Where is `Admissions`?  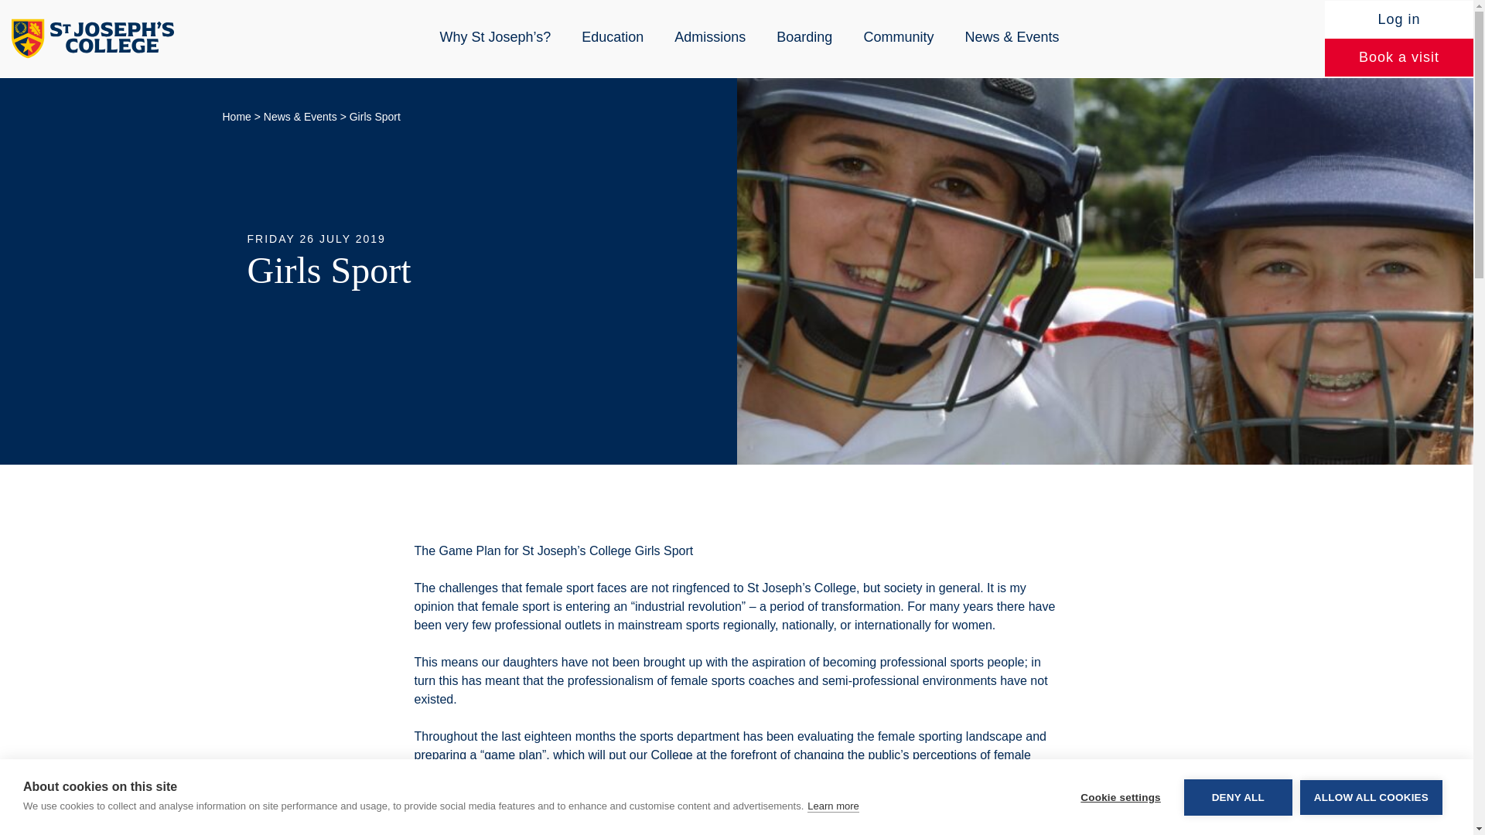 Admissions is located at coordinates (710, 37).